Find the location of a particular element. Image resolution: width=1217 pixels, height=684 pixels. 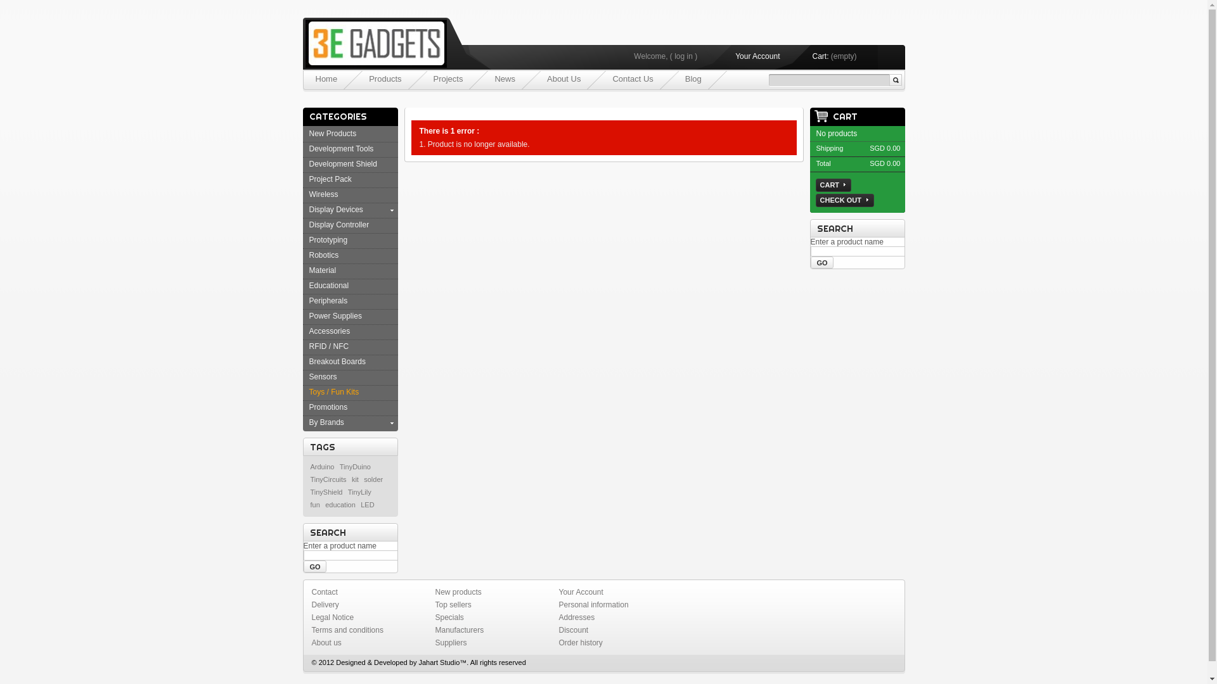

Sensors is located at coordinates (323, 377).